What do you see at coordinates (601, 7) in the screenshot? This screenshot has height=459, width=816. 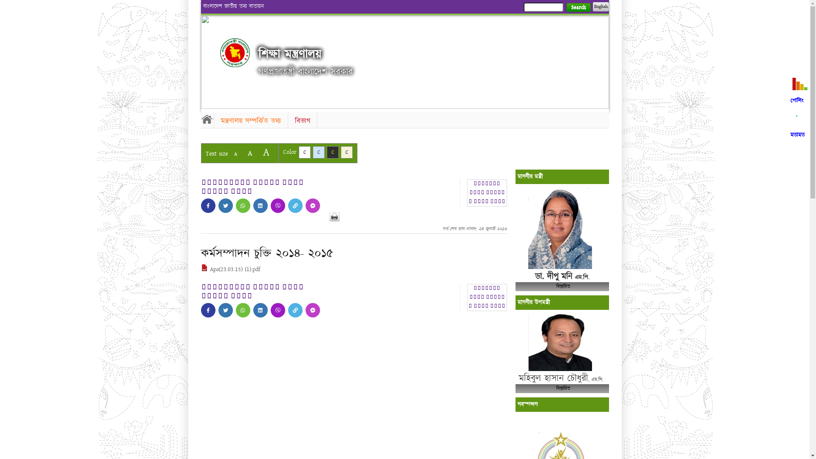 I see `English` at bounding box center [601, 7].